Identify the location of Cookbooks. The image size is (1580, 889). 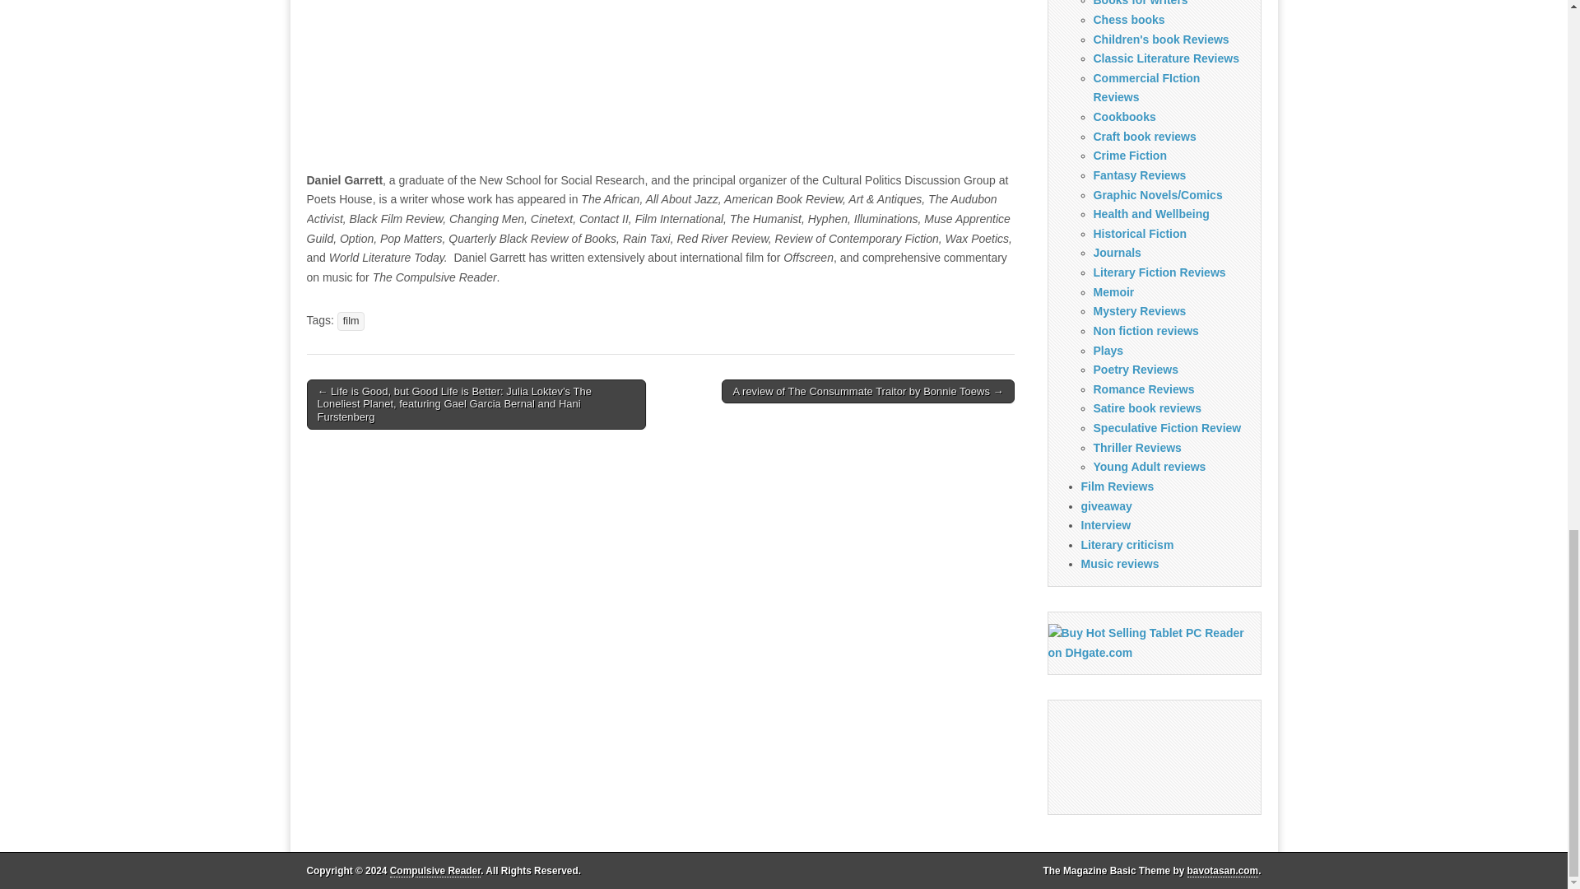
(1124, 117).